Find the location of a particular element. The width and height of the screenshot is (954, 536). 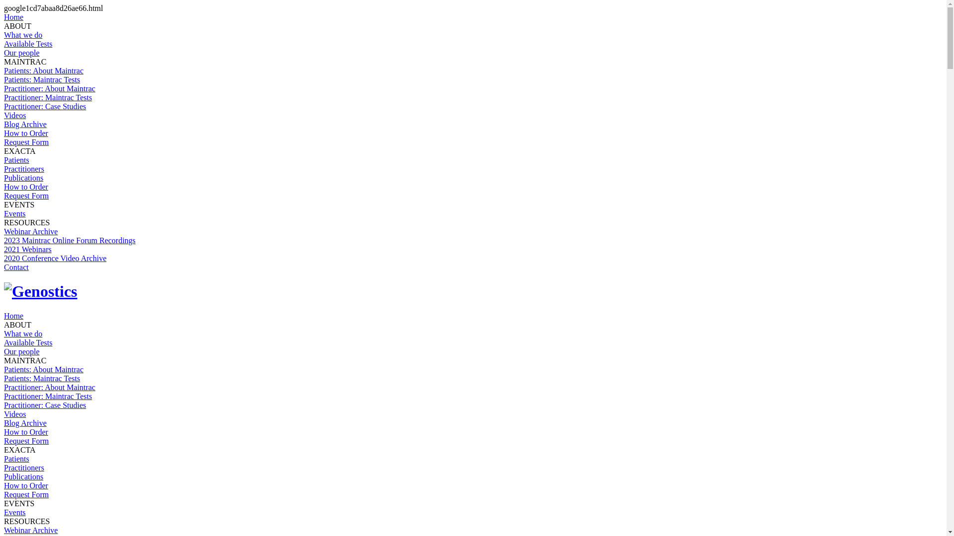

Patients is located at coordinates (17, 459).